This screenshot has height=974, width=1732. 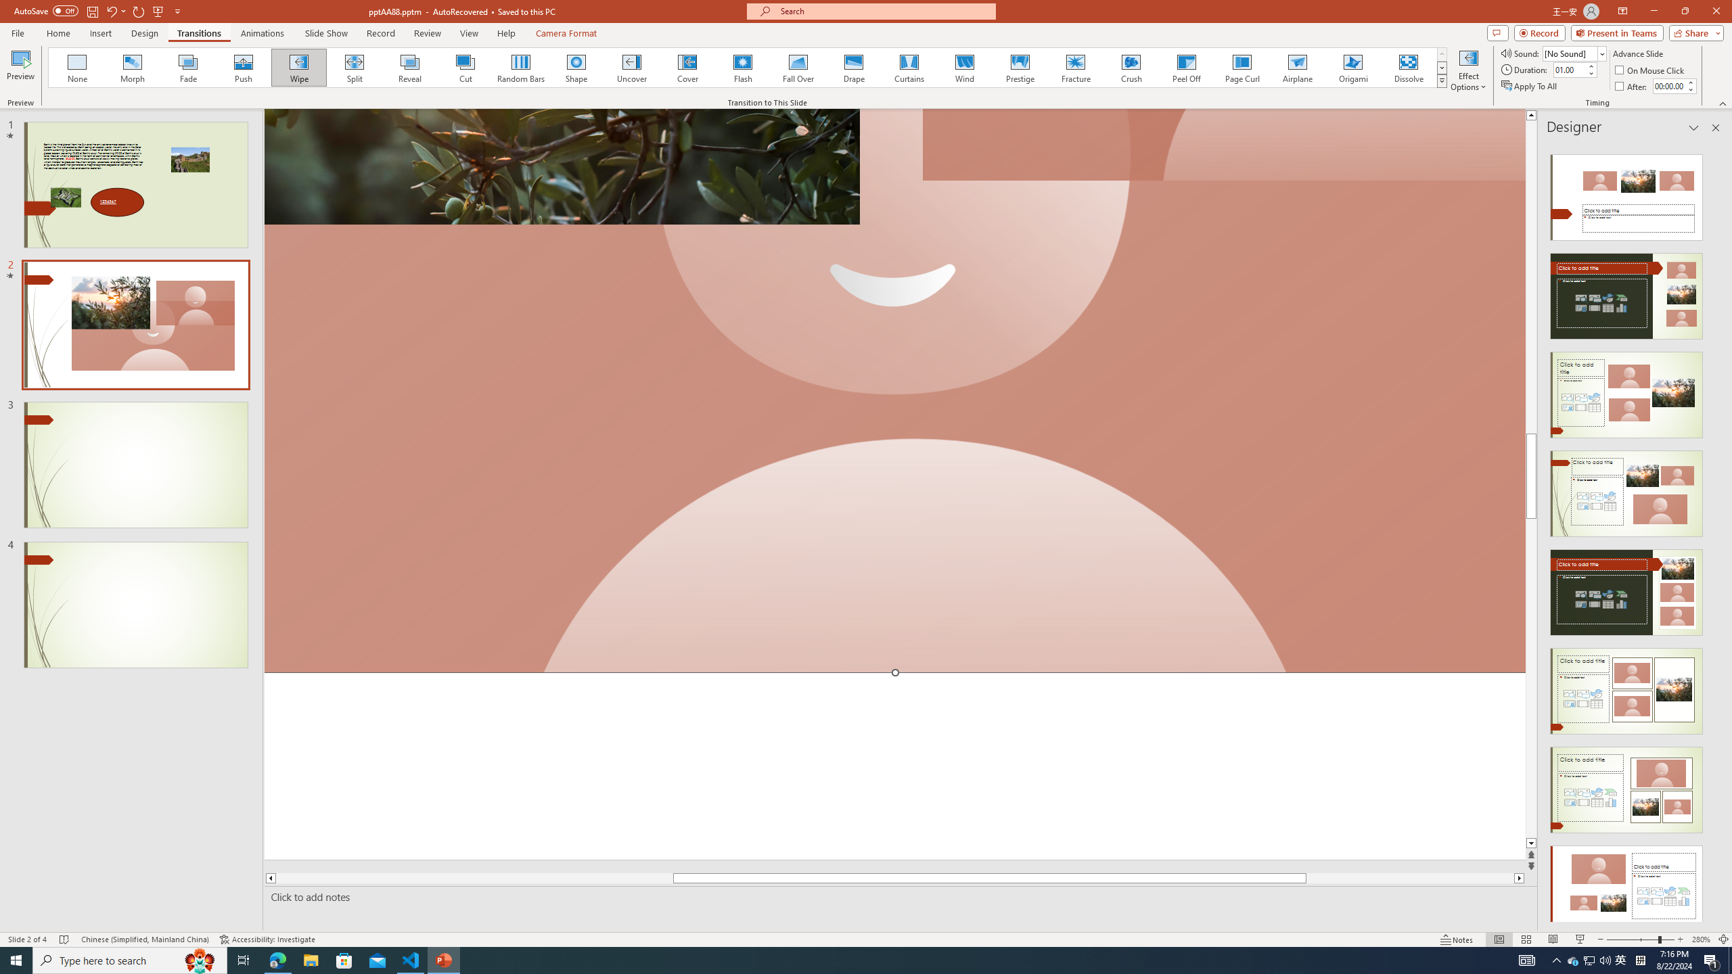 What do you see at coordinates (1352, 68) in the screenshot?
I see `Origami` at bounding box center [1352, 68].